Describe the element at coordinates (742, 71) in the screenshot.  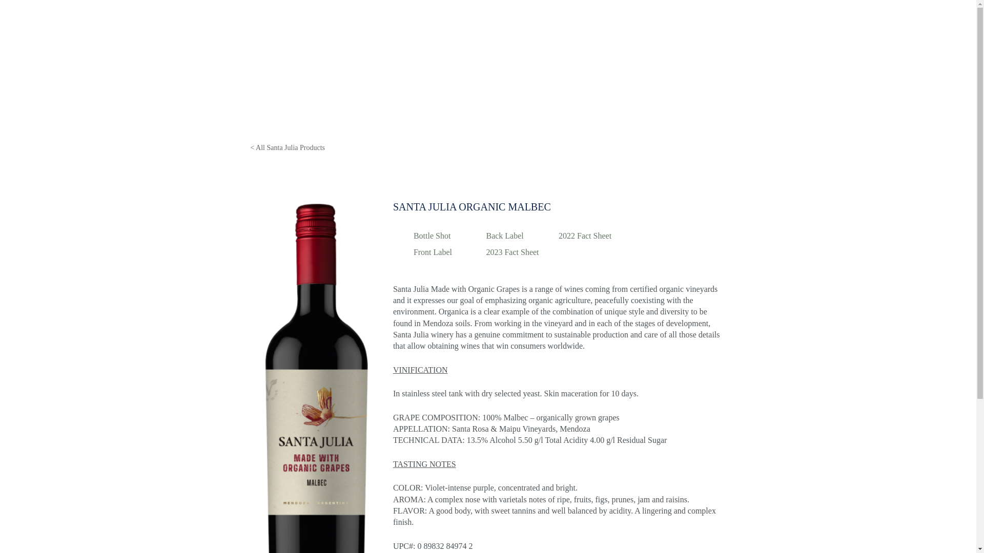
I see `FIND OUR WINES` at that location.